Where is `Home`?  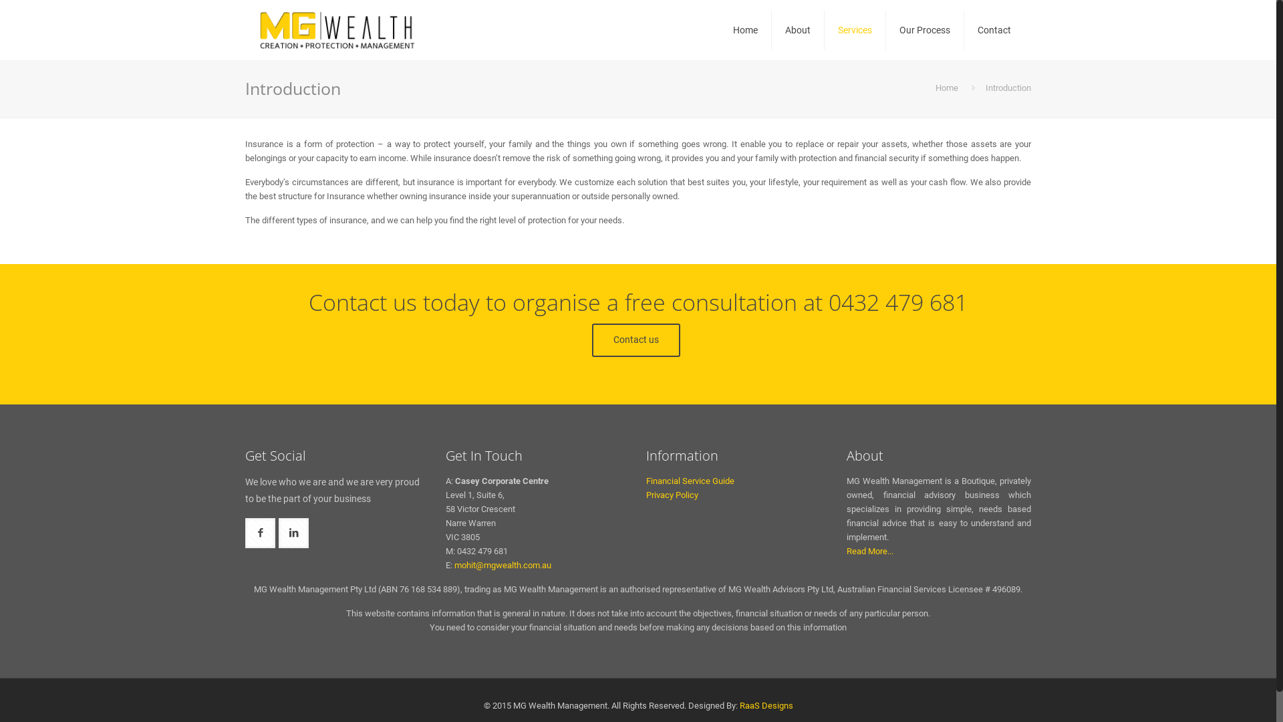 Home is located at coordinates (746, 30).